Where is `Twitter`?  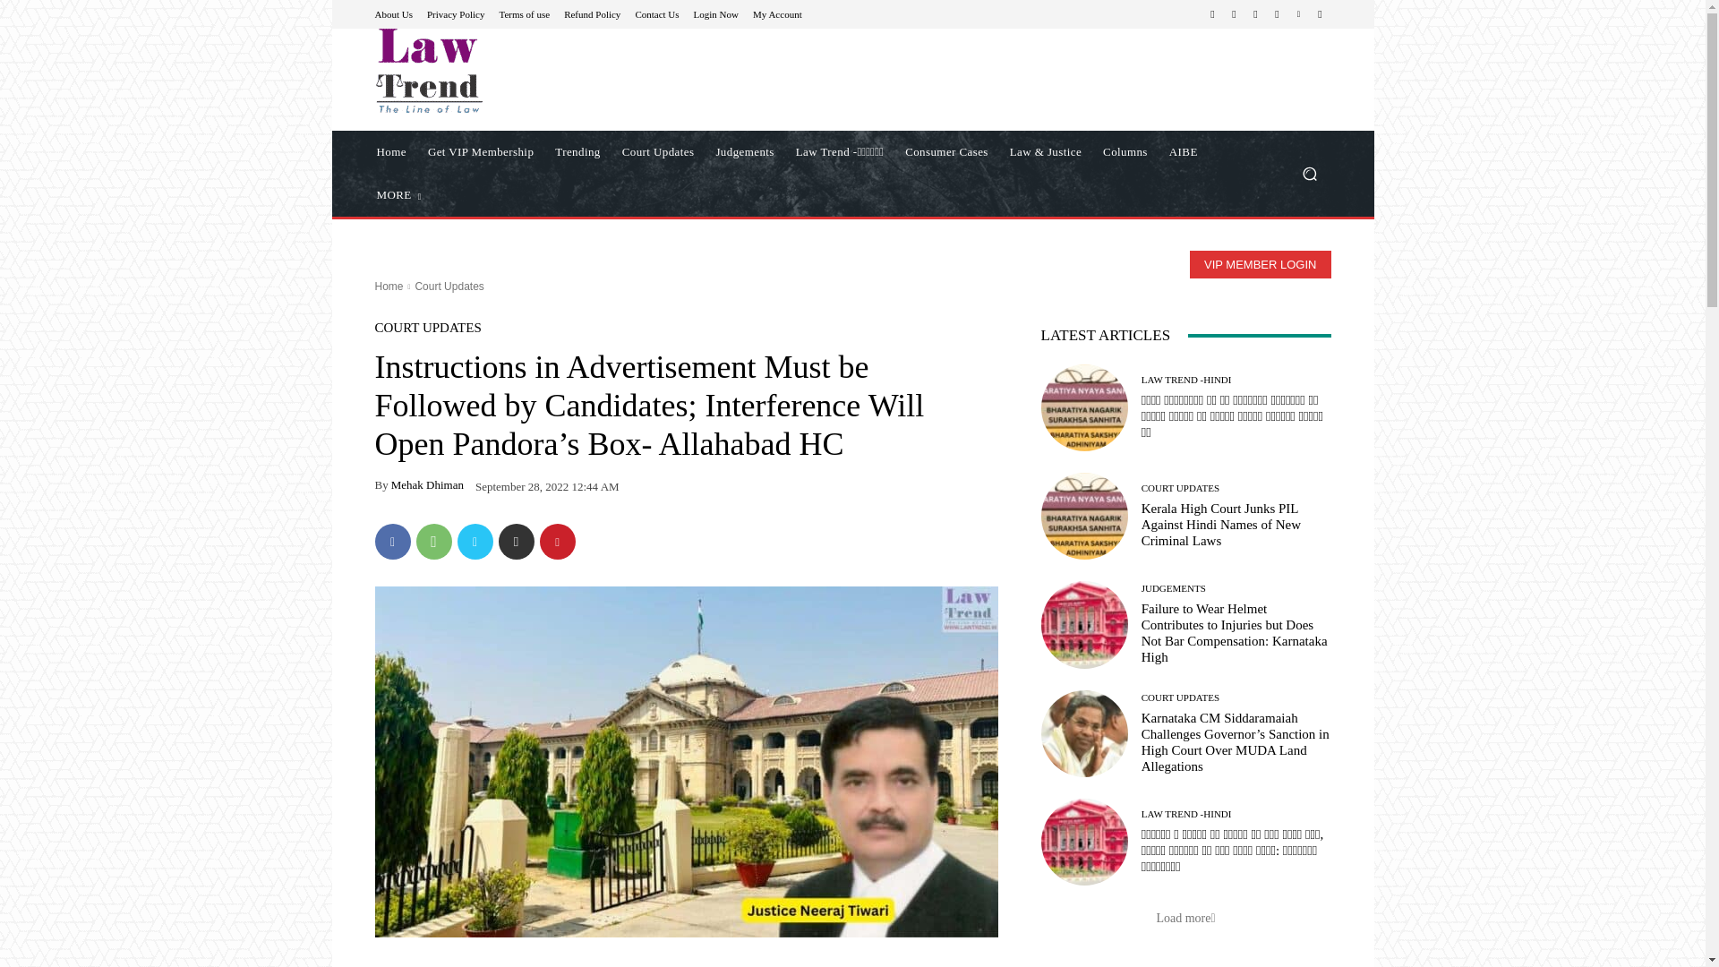 Twitter is located at coordinates (1277, 14).